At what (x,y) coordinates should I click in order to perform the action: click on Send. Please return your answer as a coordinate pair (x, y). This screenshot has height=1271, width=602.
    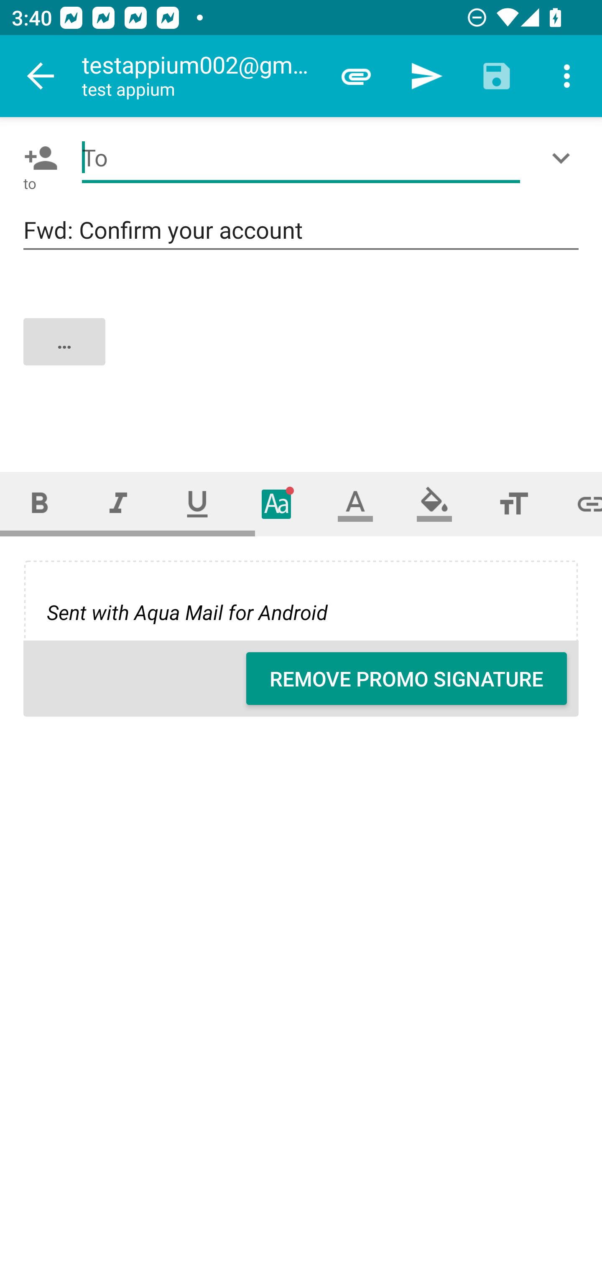
    Looking at the image, I should click on (426, 76).